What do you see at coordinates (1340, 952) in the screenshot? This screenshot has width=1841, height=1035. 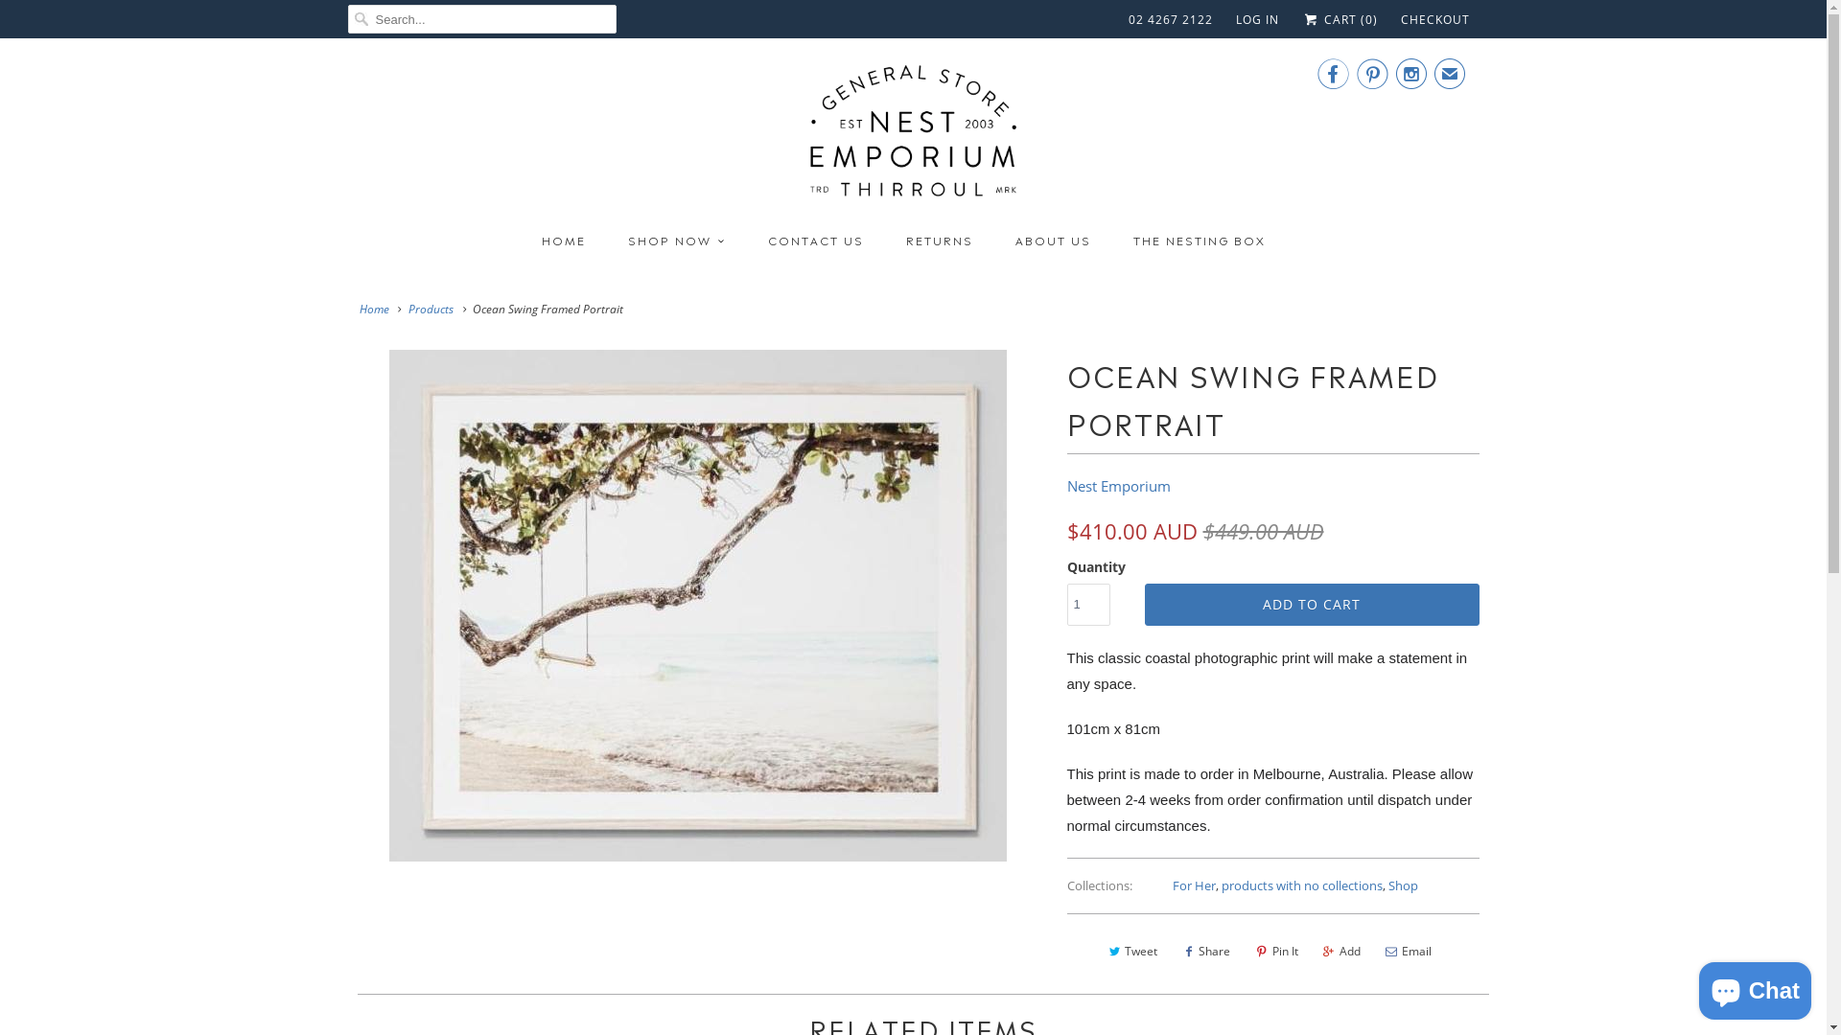 I see `Add` at bounding box center [1340, 952].